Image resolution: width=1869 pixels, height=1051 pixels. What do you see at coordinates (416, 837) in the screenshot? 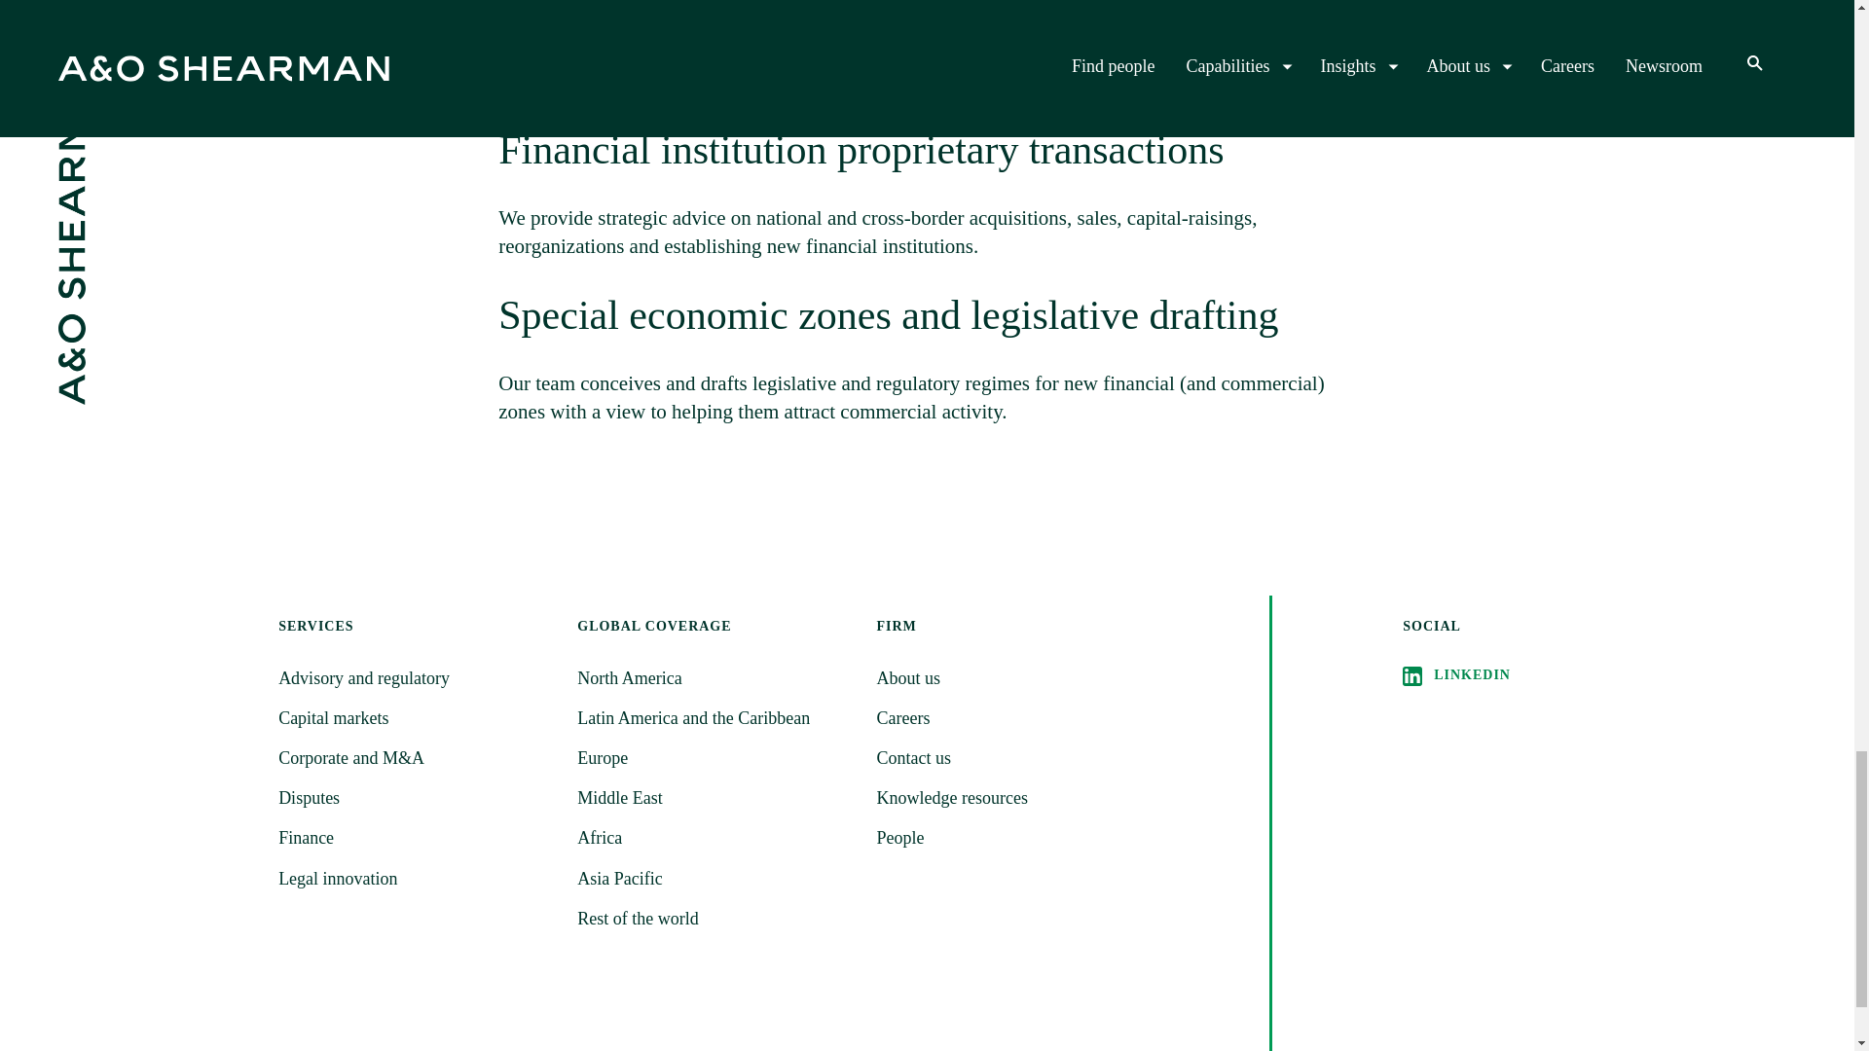
I see `Finance` at bounding box center [416, 837].